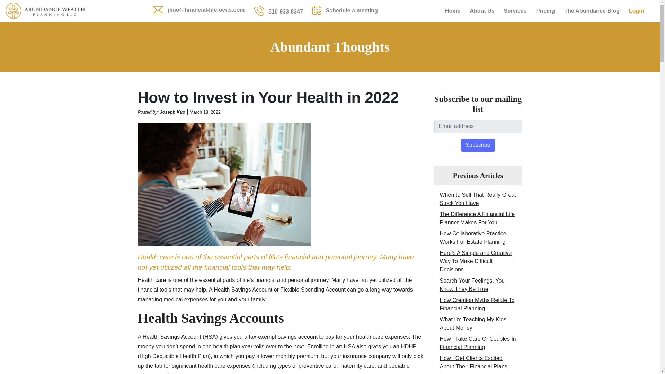 The image size is (665, 374). I want to click on How I Get Clients Excited About Their Financial Plans, so click(473, 362).